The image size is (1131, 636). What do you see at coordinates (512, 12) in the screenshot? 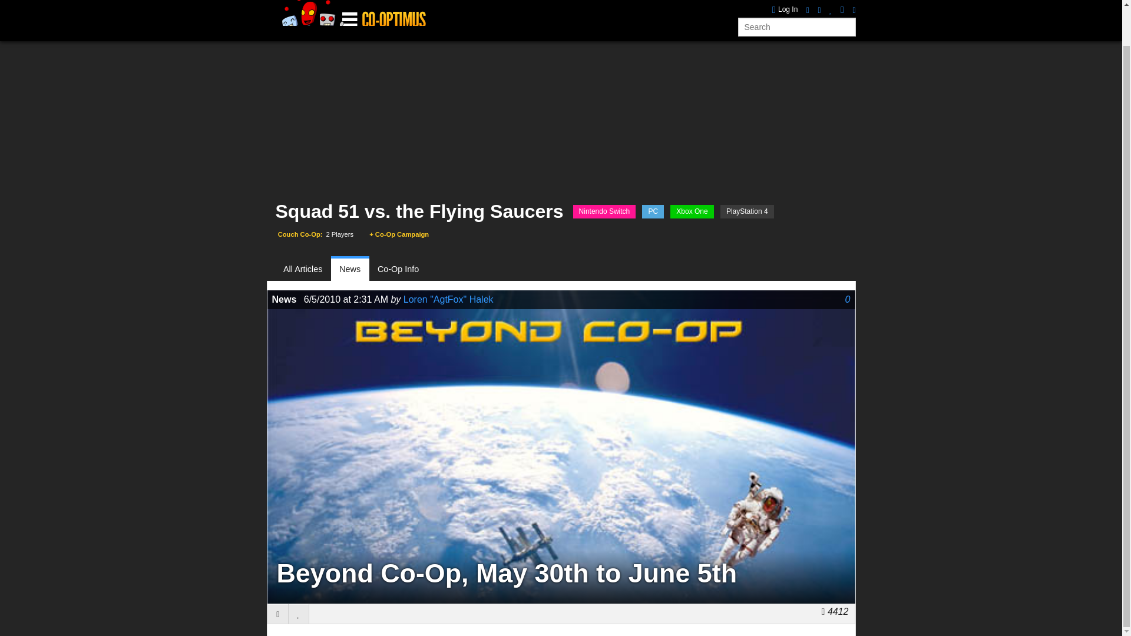
I see `Stream Recaps` at bounding box center [512, 12].